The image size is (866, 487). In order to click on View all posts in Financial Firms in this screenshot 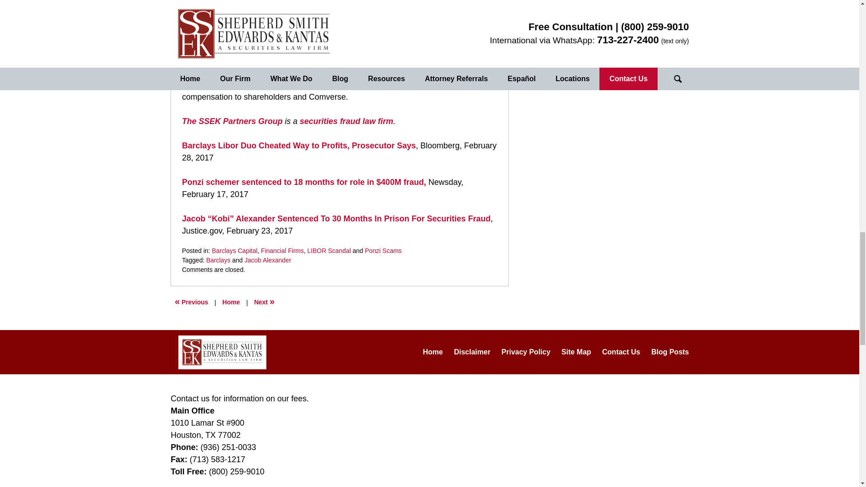, I will do `click(282, 250)`.